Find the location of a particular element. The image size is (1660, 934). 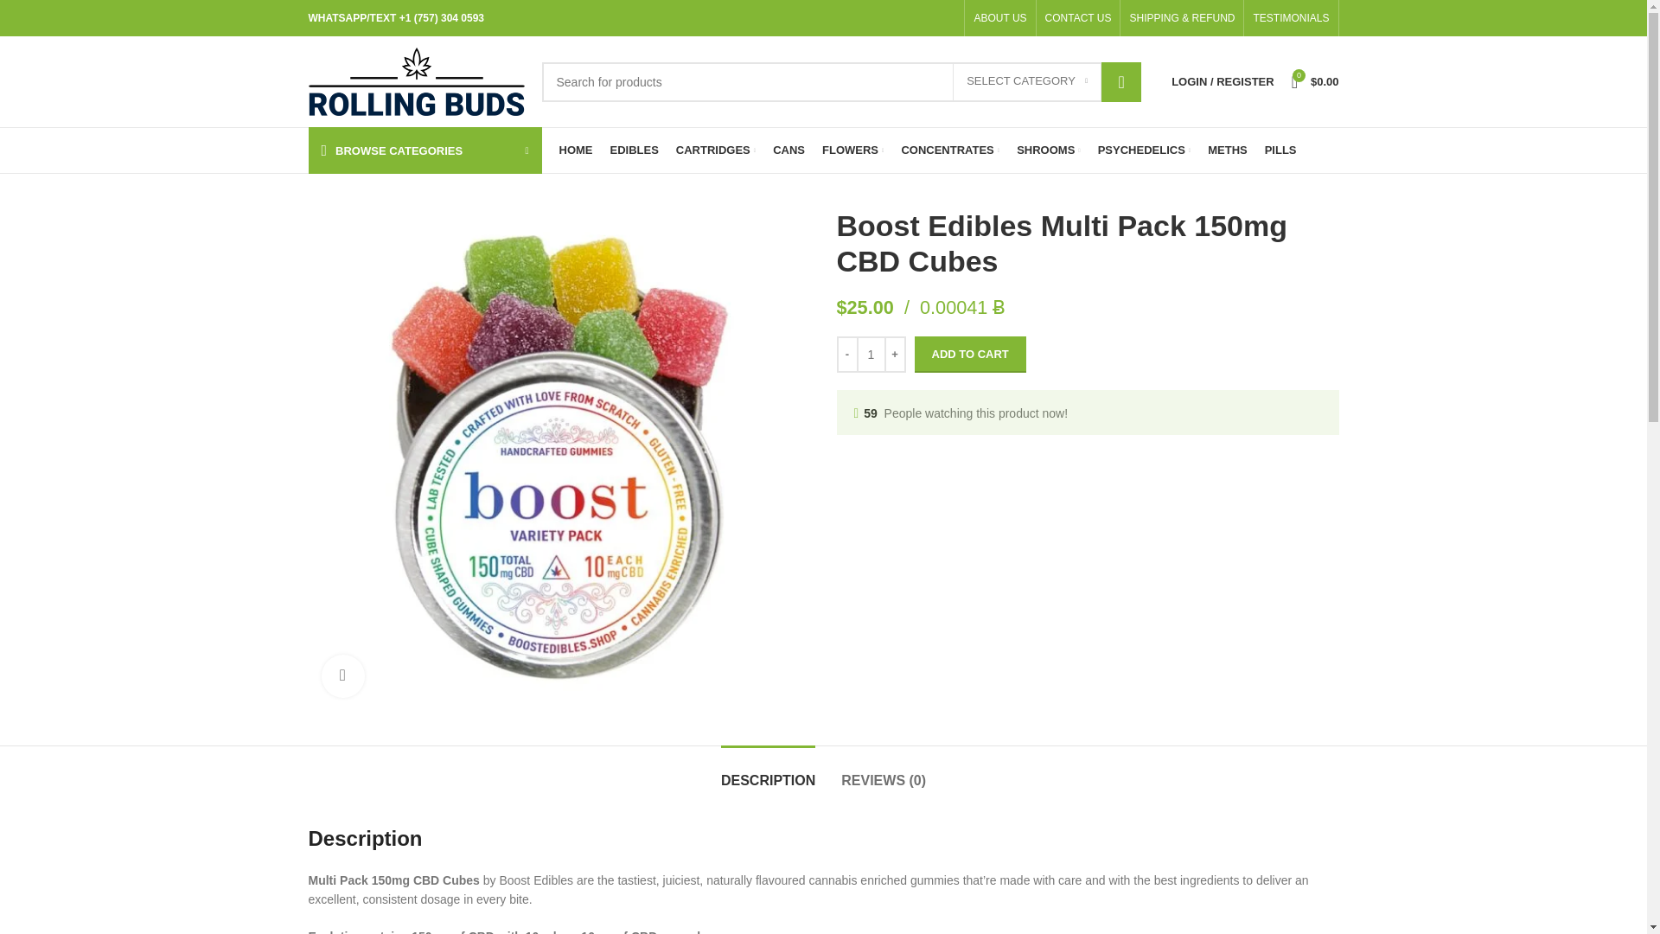

Shopping cart is located at coordinates (1316, 81).